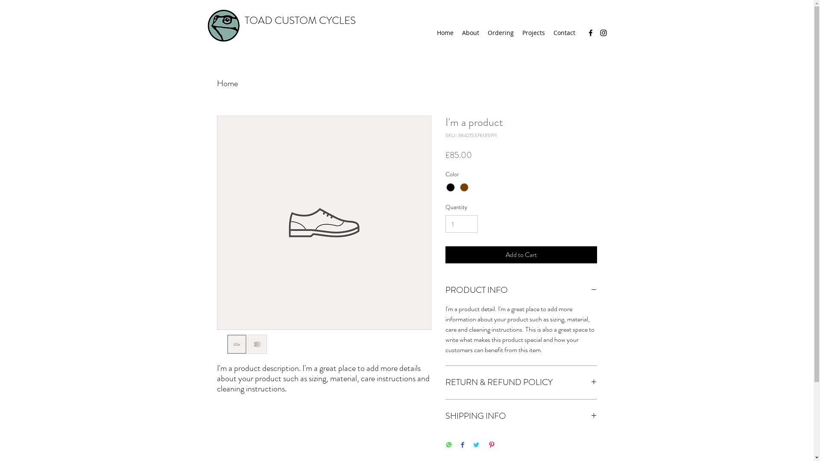  I want to click on Home, so click(227, 84).